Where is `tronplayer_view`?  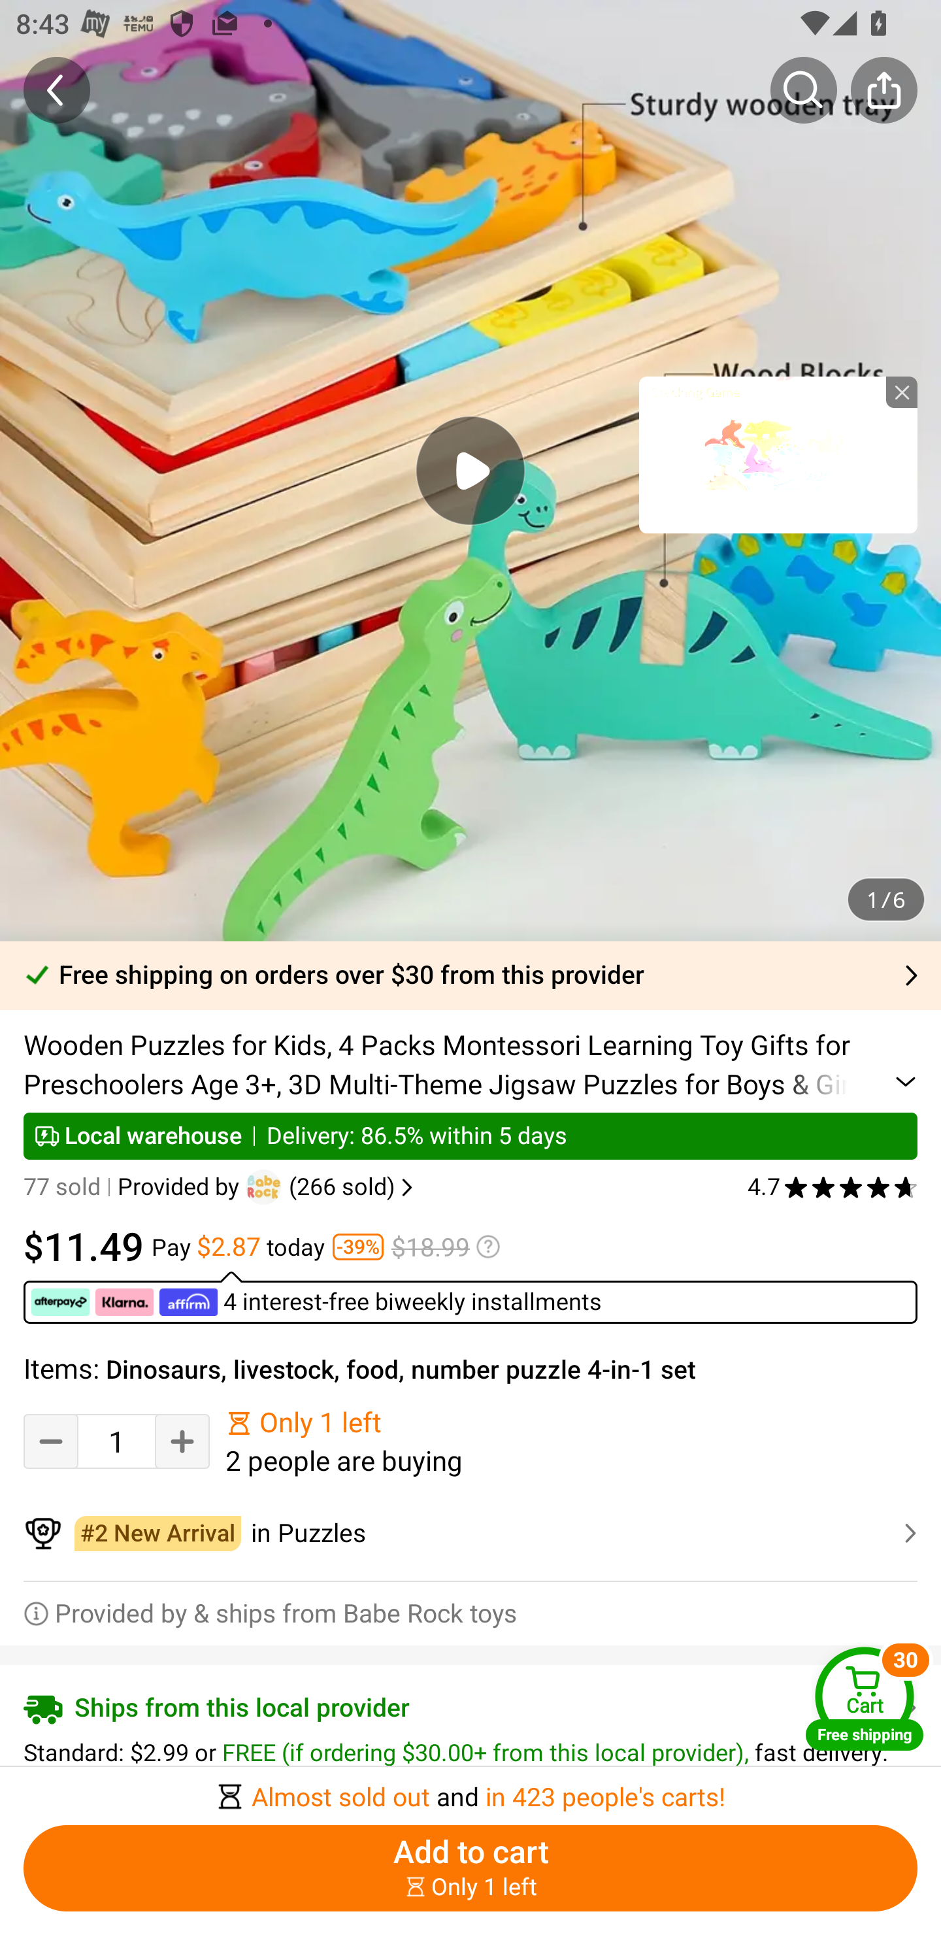 tronplayer_view is located at coordinates (778, 454).